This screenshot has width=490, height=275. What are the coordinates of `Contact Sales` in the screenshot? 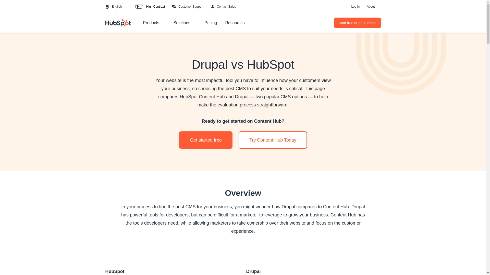 It's located at (223, 7).